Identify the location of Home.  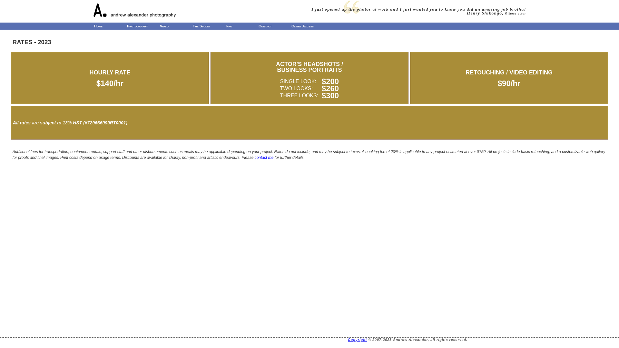
(111, 26).